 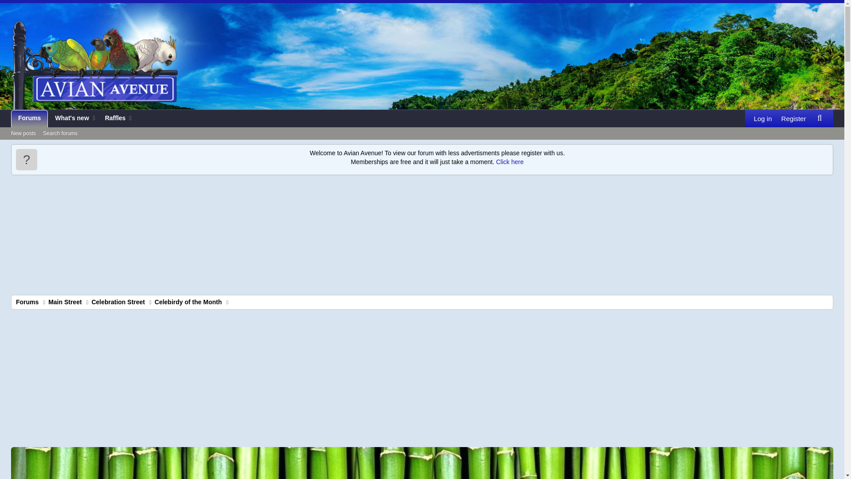 What do you see at coordinates (118, 302) in the screenshot?
I see `Celebration Street` at bounding box center [118, 302].